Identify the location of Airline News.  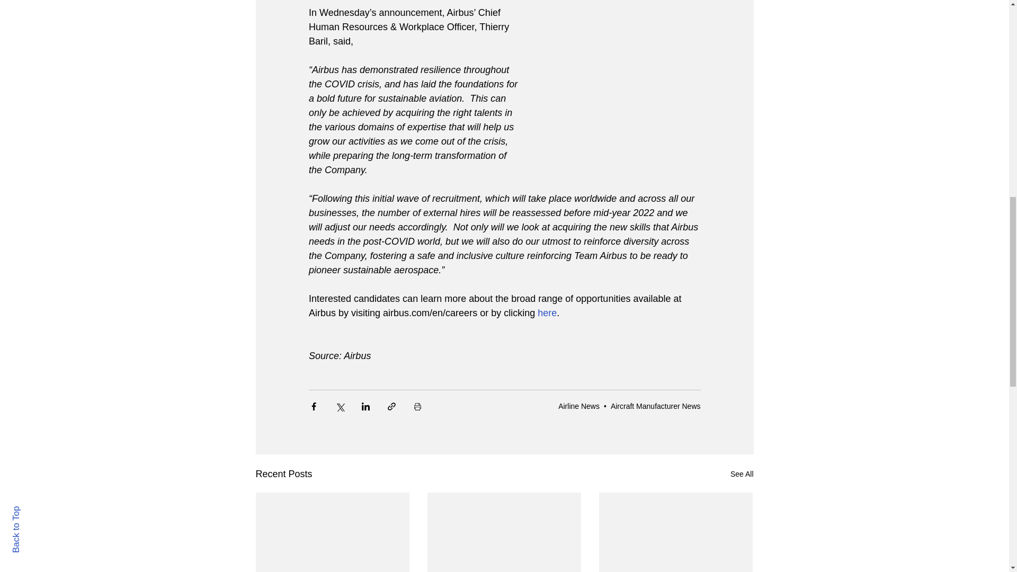
(579, 406).